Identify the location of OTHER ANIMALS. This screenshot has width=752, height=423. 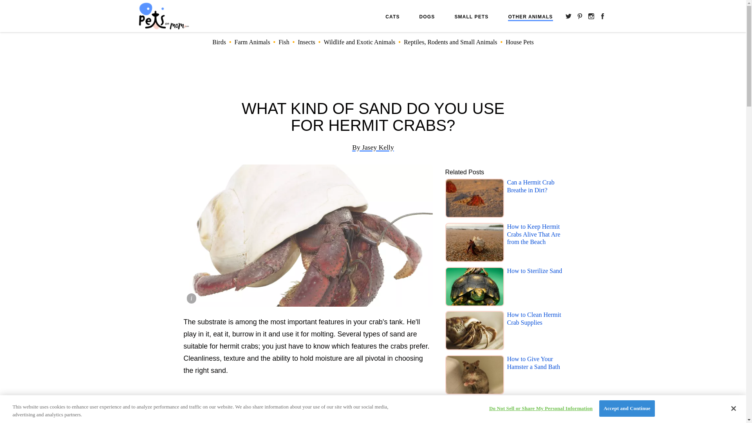
(530, 17).